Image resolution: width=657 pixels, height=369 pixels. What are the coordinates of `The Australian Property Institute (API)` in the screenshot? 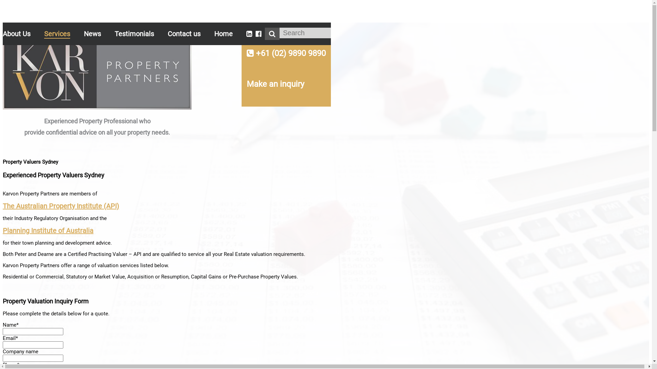 It's located at (61, 206).